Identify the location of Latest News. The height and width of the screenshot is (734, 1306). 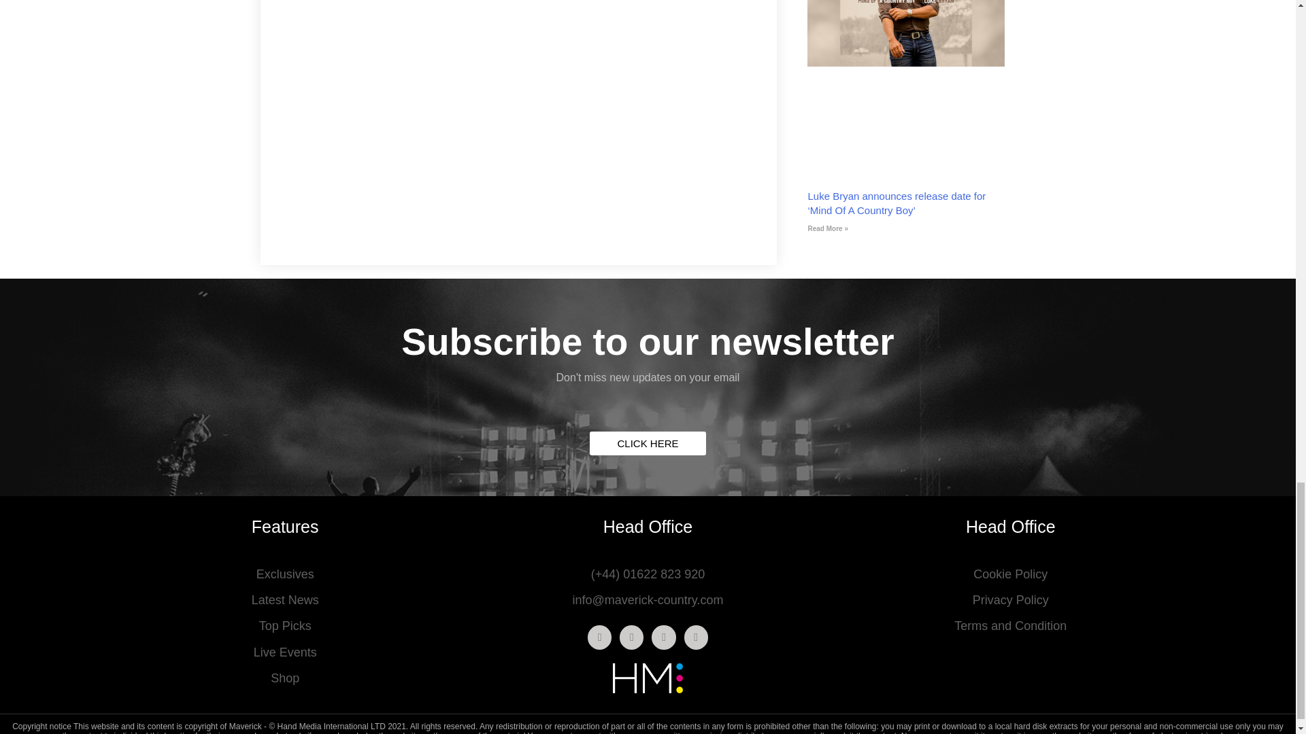
(284, 600).